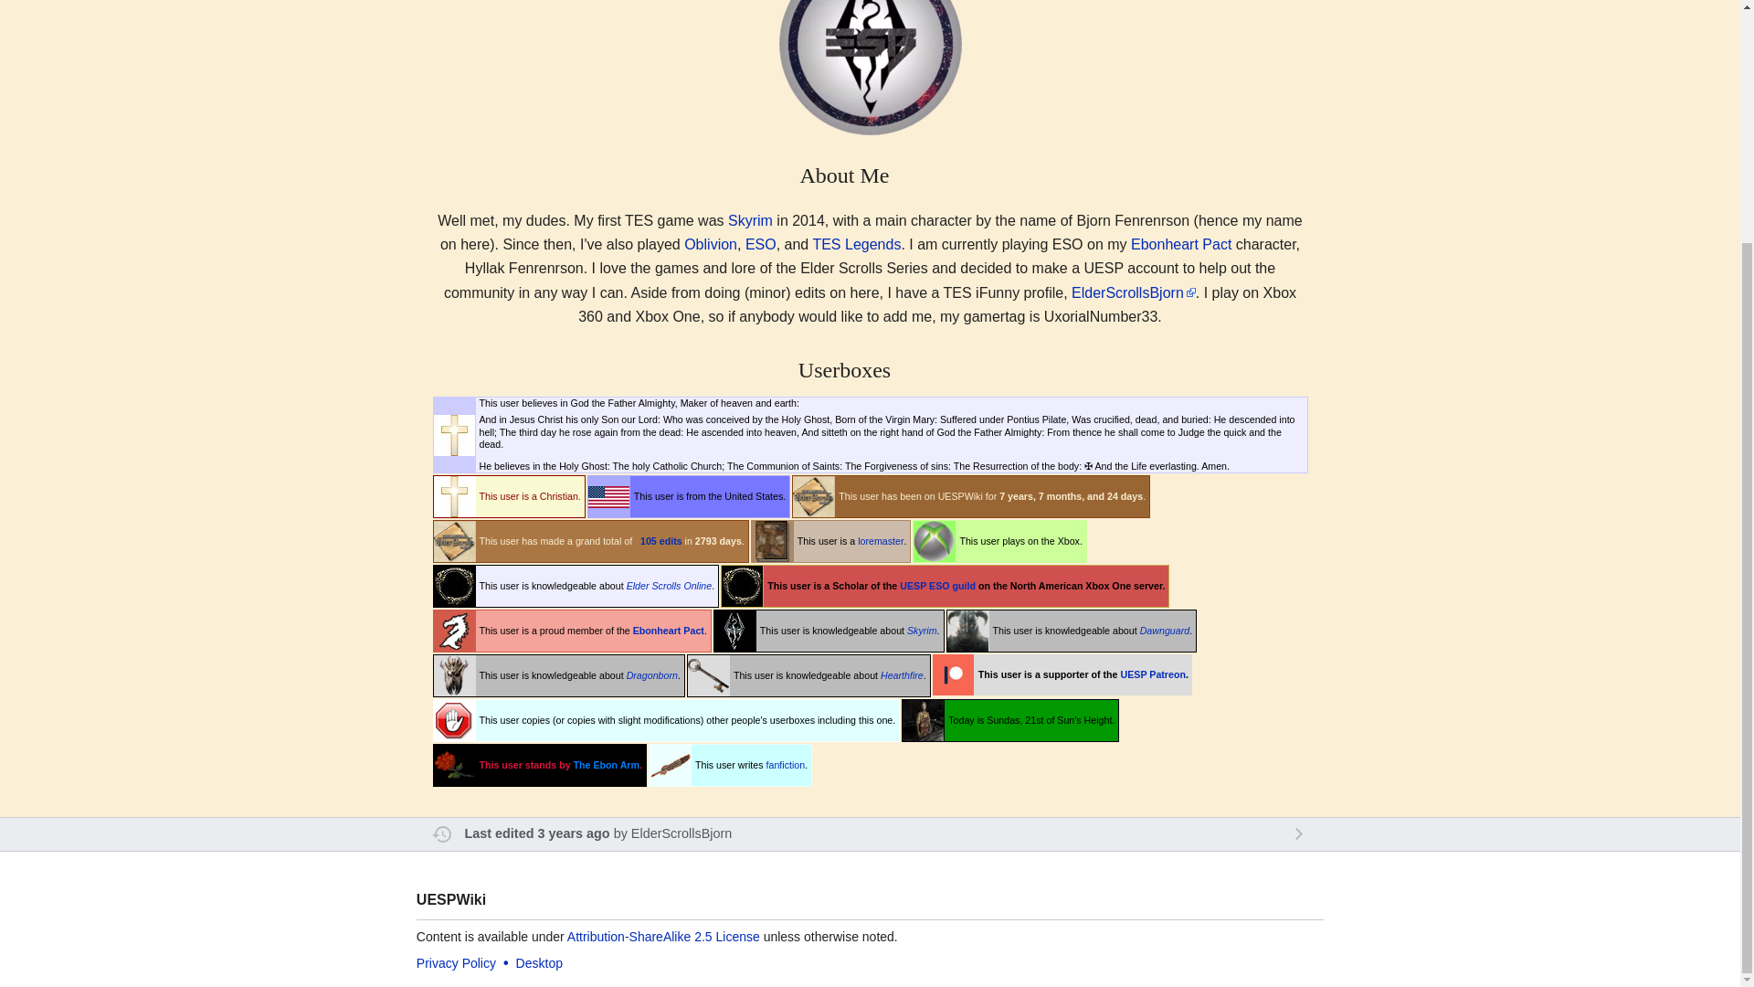 The width and height of the screenshot is (1754, 987). Describe the element at coordinates (1134, 292) in the screenshot. I see `ElderScrollsBjorn` at that location.